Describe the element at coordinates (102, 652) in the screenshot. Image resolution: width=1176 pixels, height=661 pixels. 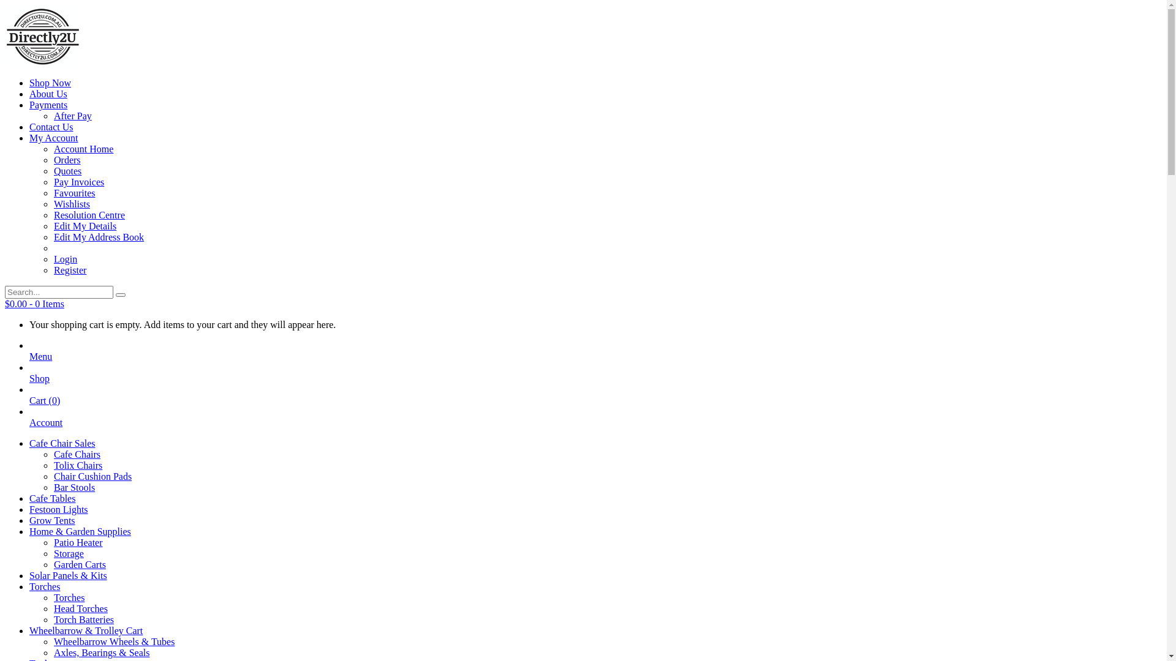
I see `Axles, Bearings & Seals` at that location.